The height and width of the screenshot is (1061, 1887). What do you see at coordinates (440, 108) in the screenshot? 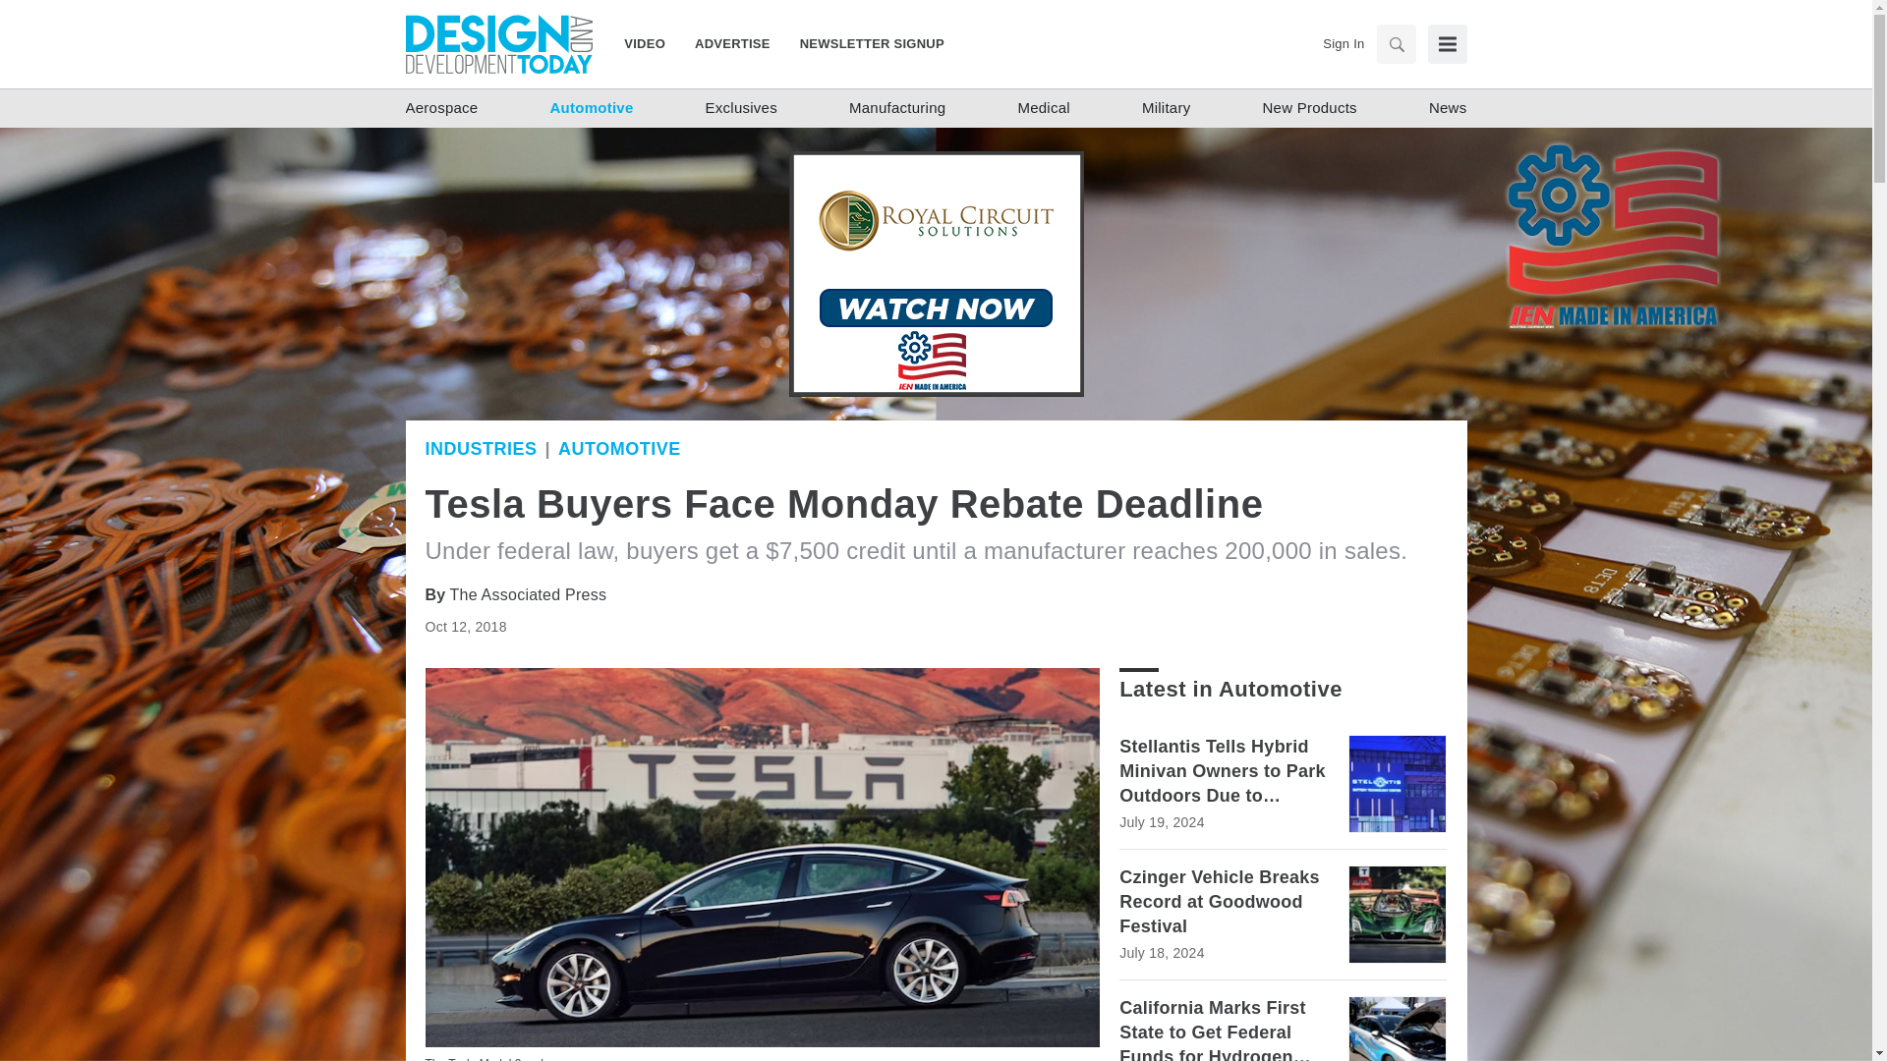
I see `Aerospace` at bounding box center [440, 108].